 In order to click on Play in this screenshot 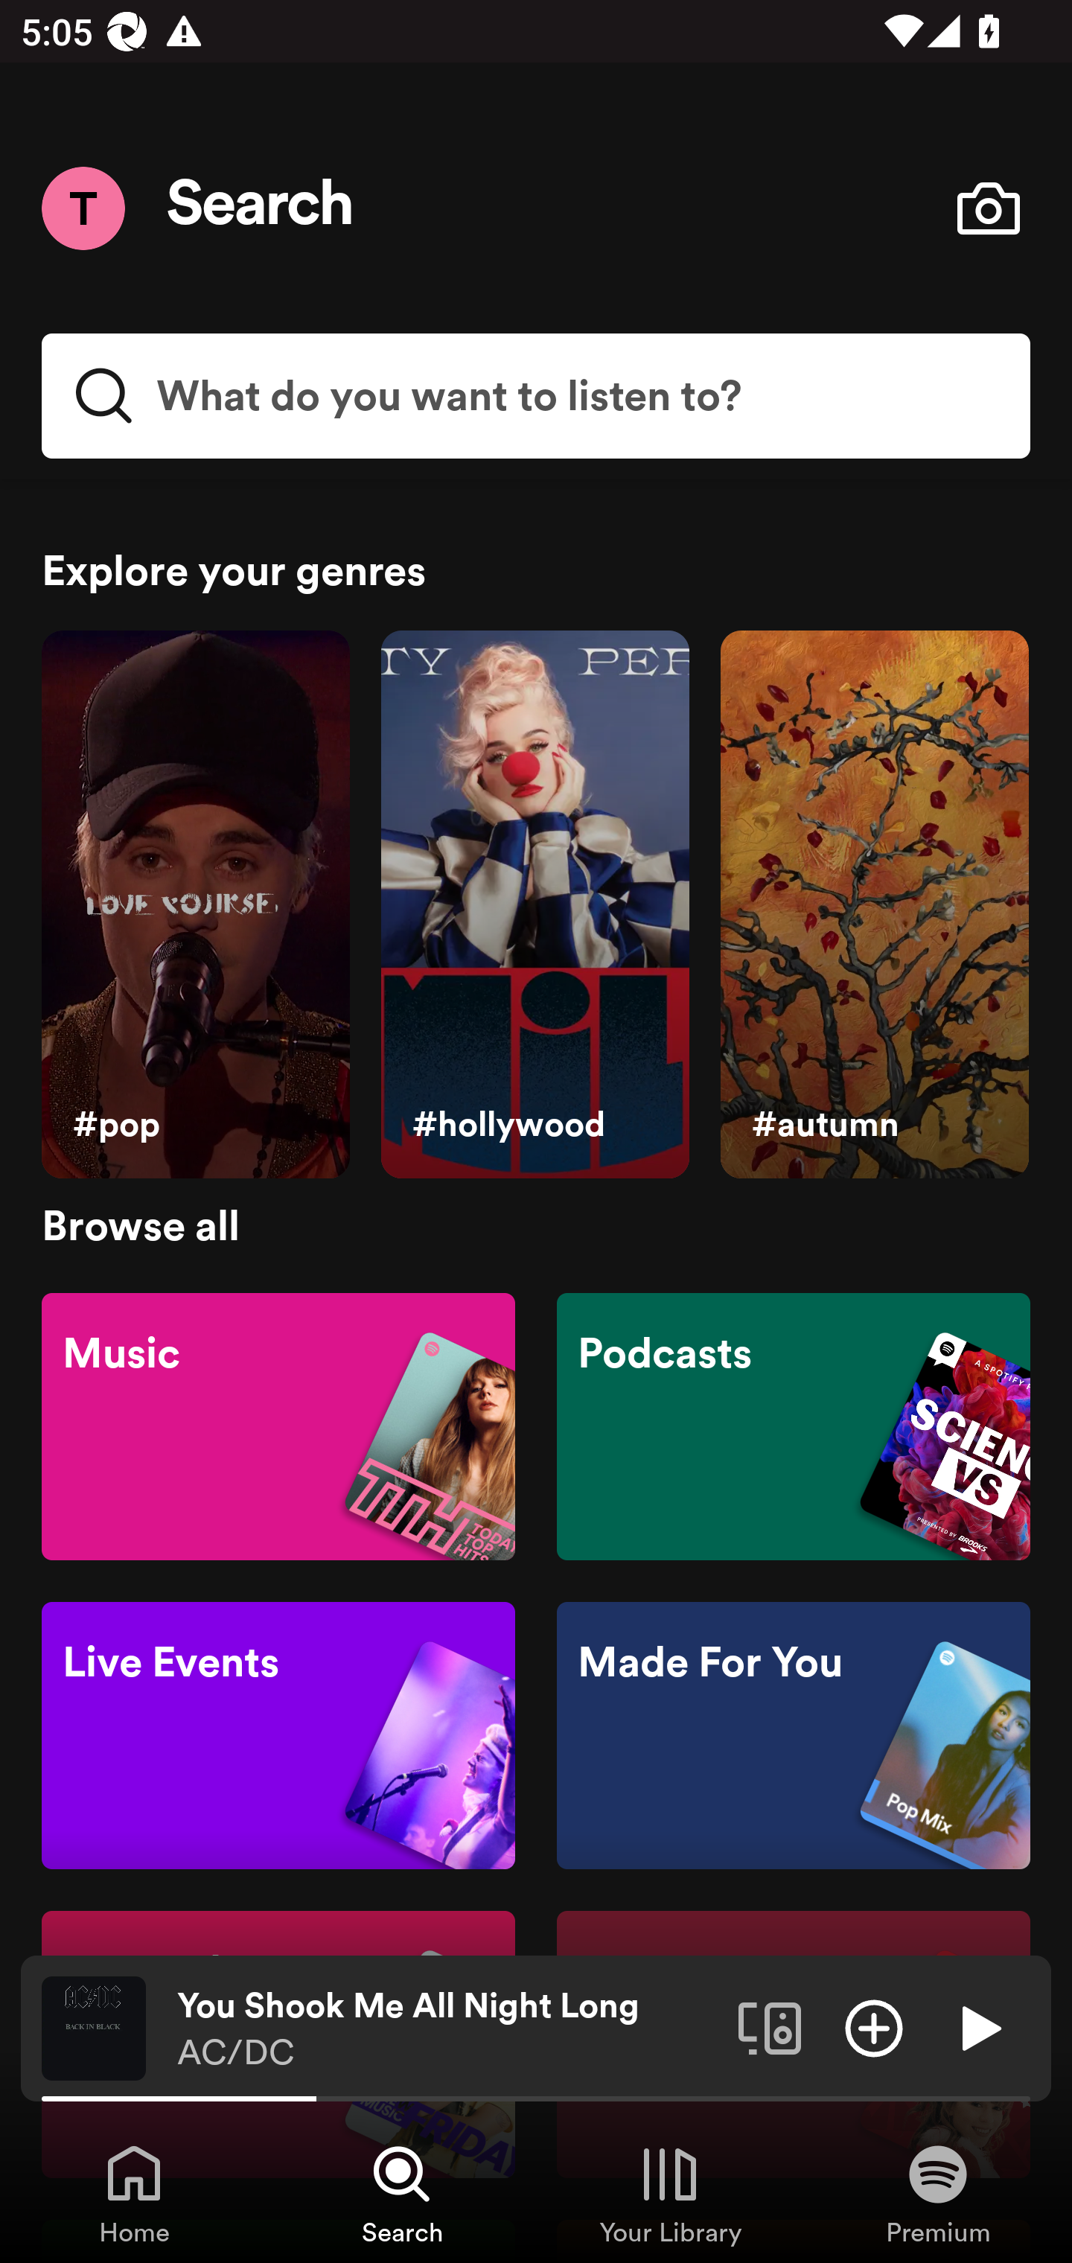, I will do `click(978, 2027)`.